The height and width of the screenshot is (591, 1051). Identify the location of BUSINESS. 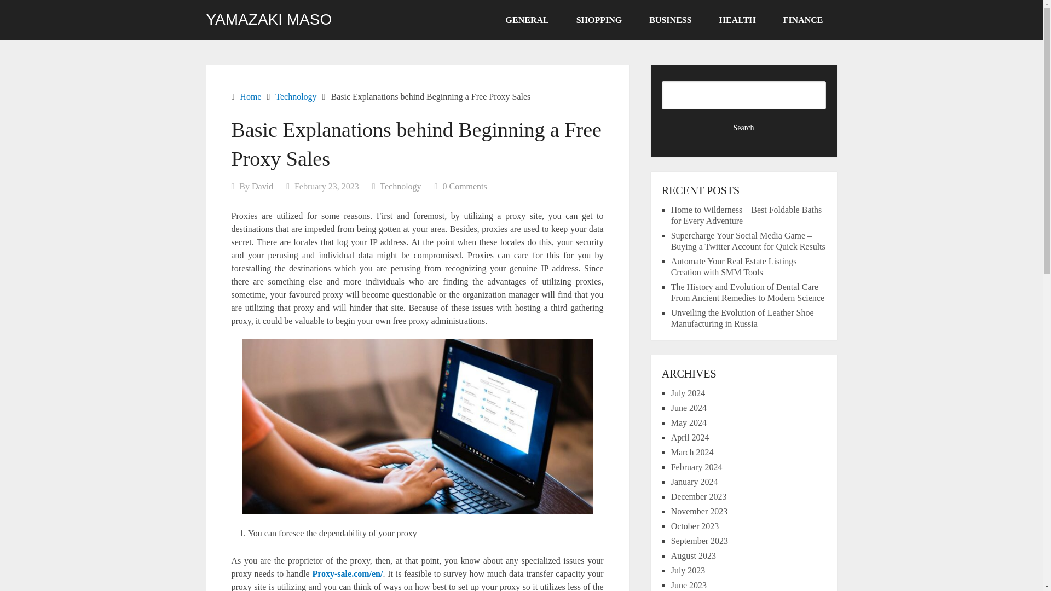
(670, 20).